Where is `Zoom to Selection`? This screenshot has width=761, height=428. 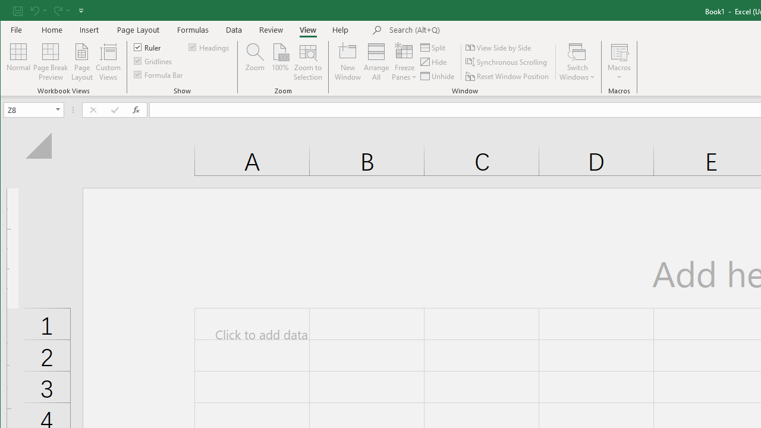
Zoom to Selection is located at coordinates (308, 62).